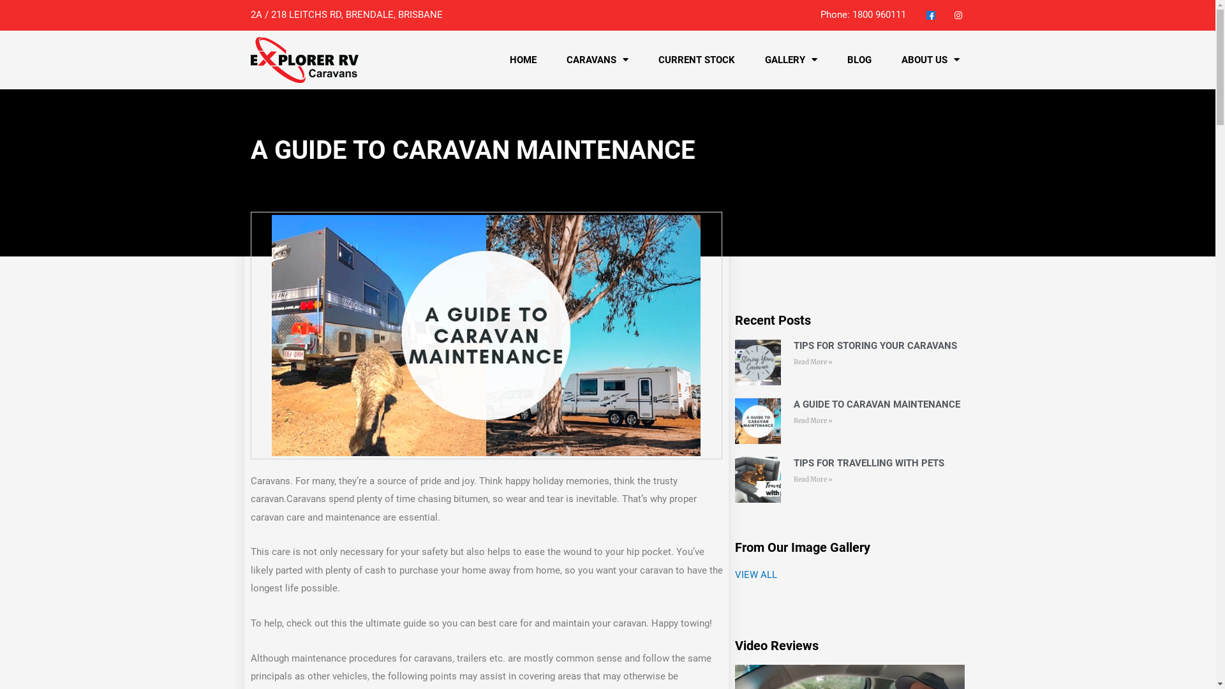 The height and width of the screenshot is (689, 1225). Describe the element at coordinates (597, 60) in the screenshot. I see `CARAVANS` at that location.